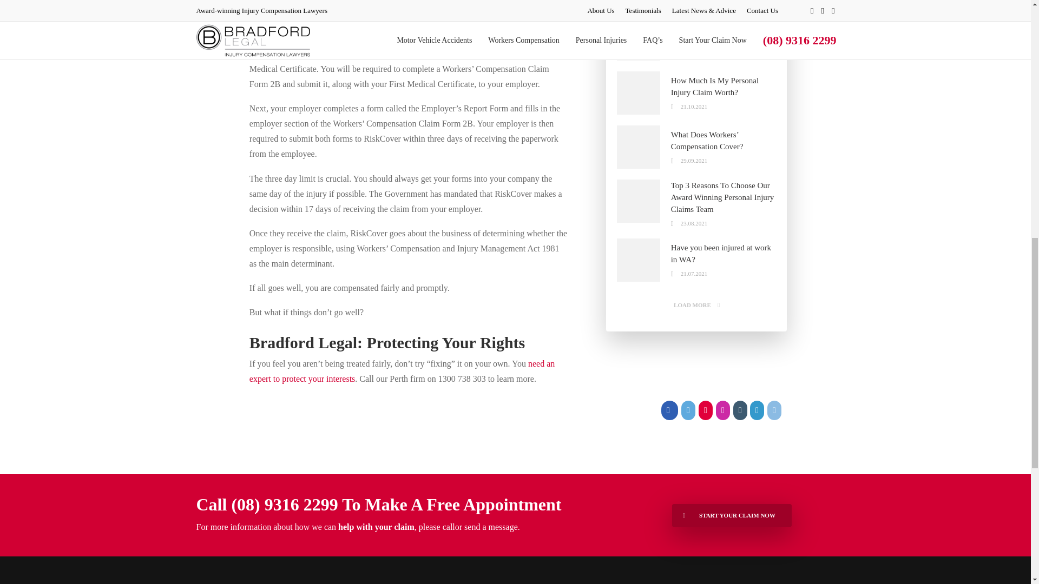 This screenshot has width=1039, height=584. What do you see at coordinates (402, 371) in the screenshot?
I see `need an expert to protect your interests` at bounding box center [402, 371].